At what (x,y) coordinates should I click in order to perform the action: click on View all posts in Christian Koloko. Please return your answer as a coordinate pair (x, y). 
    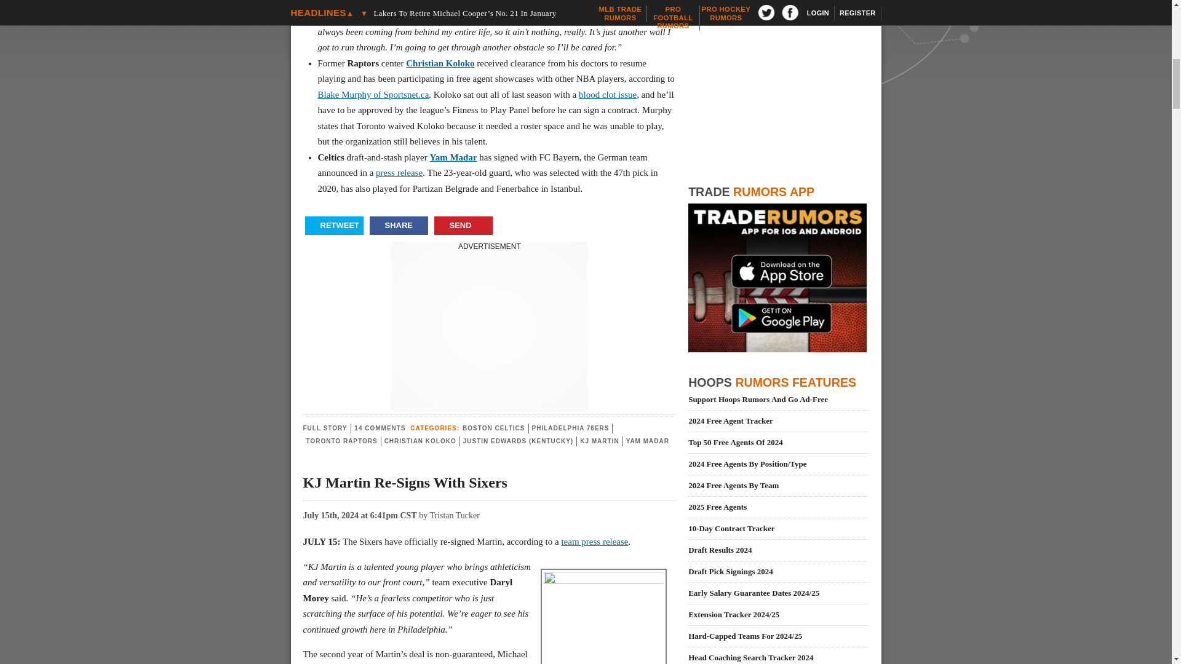
    Looking at the image, I should click on (420, 440).